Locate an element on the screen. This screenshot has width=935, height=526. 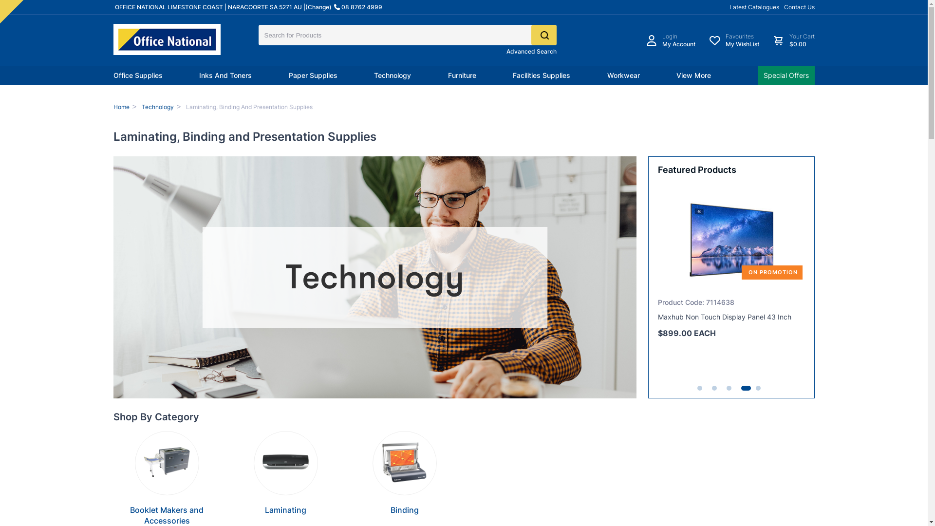
Special Offers is located at coordinates (786, 75).